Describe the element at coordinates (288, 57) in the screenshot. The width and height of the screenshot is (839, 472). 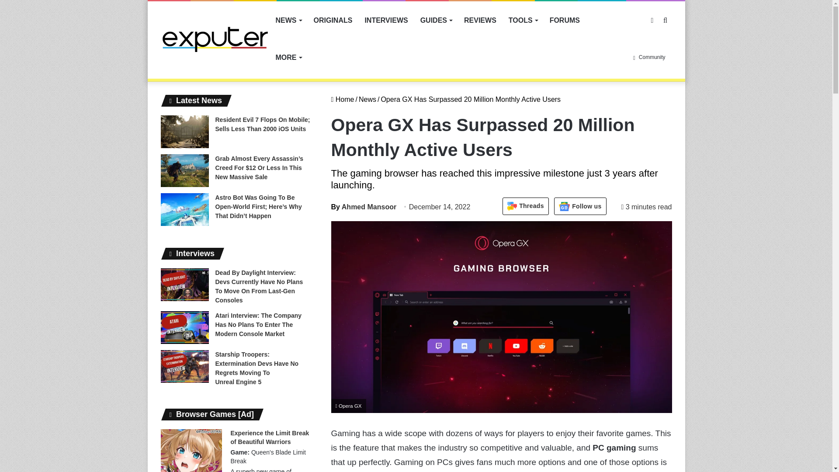
I see `MORE` at that location.